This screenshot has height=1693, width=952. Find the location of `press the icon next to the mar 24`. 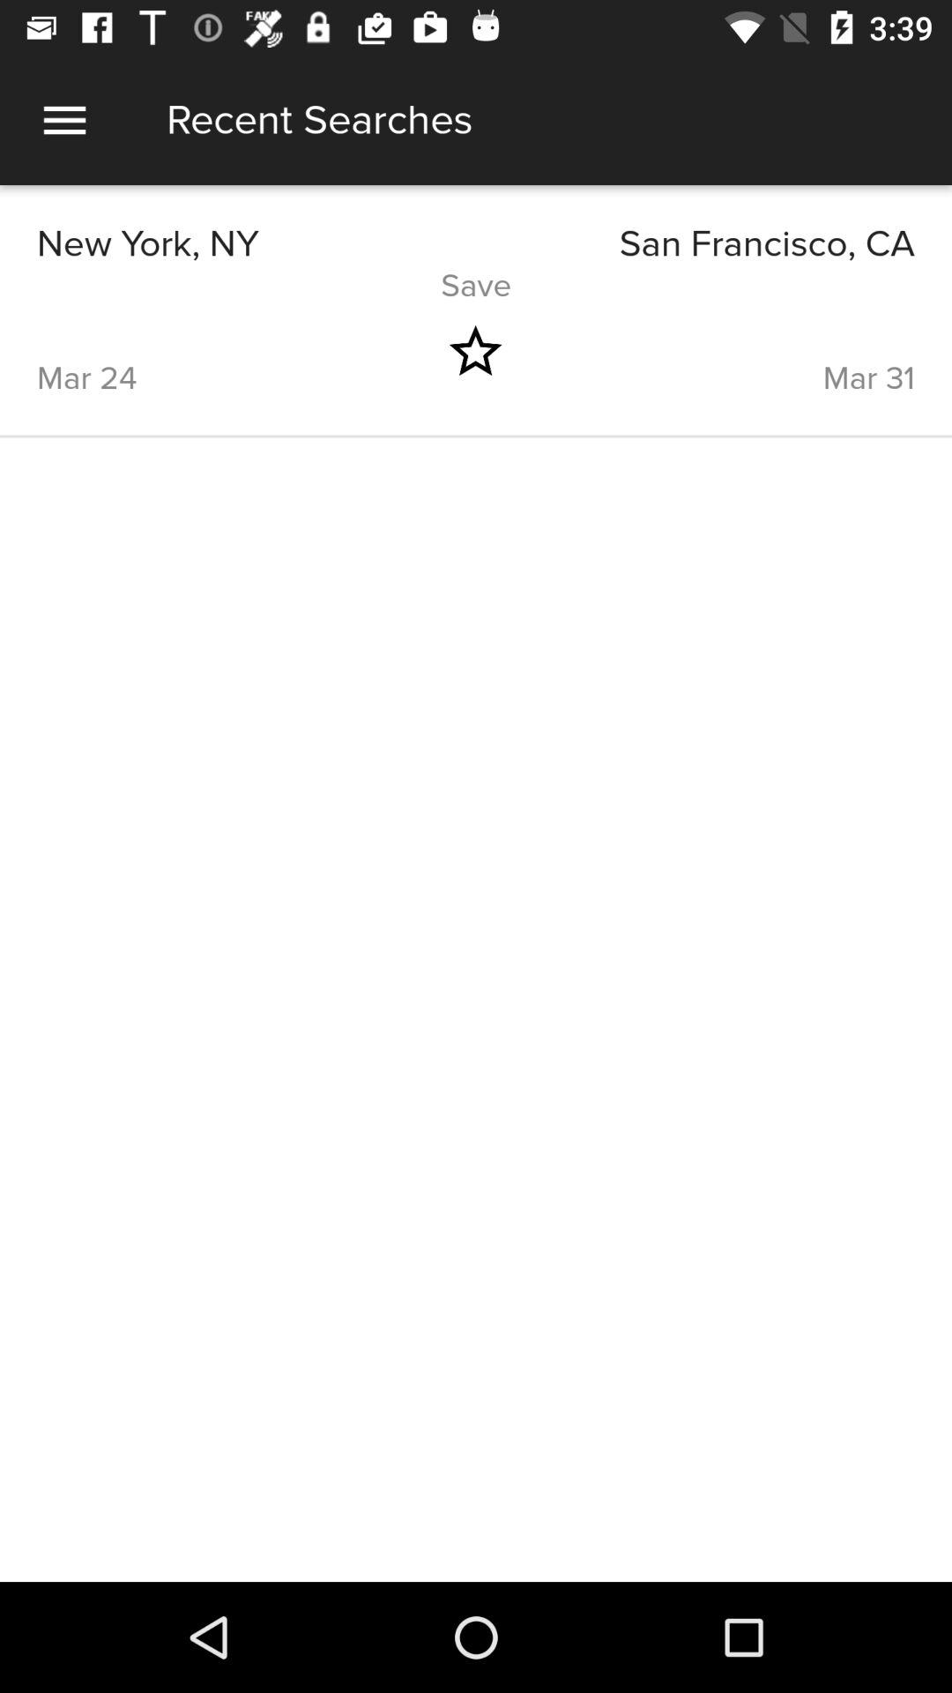

press the icon next to the mar 24 is located at coordinates (475, 351).